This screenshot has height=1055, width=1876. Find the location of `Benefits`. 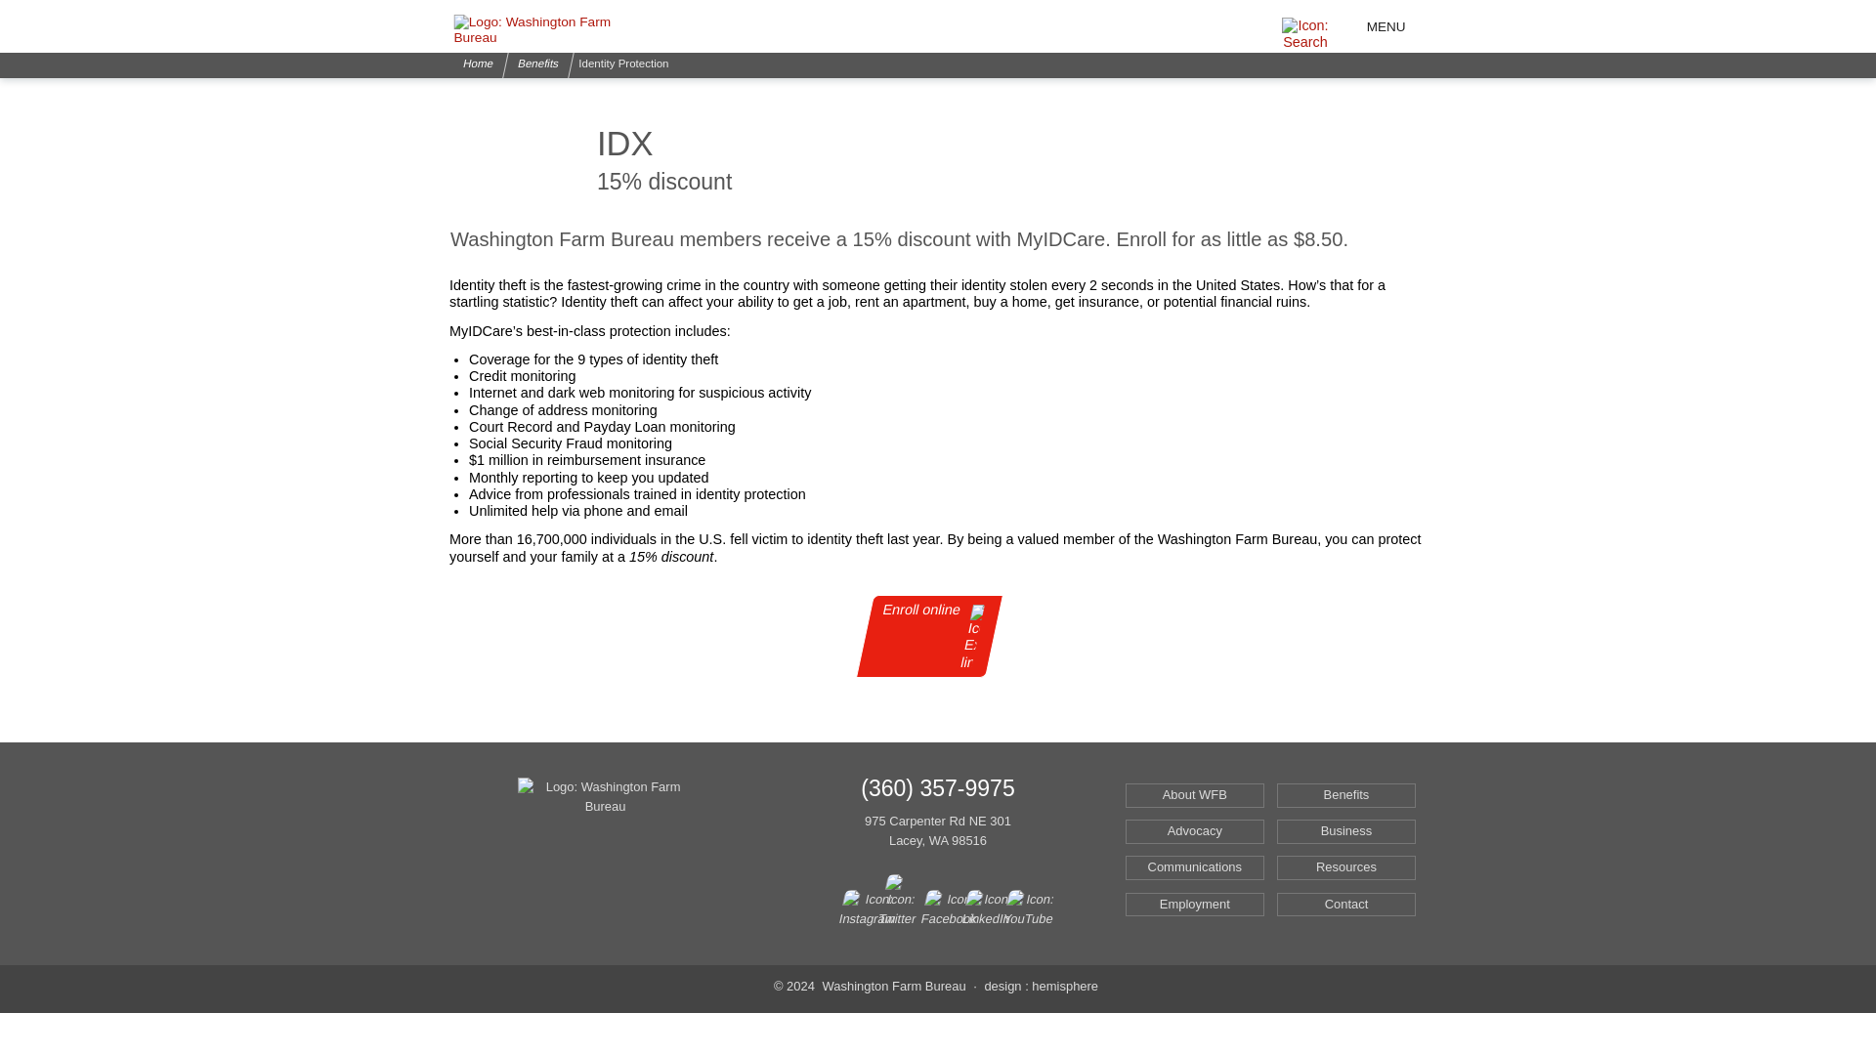

Benefits is located at coordinates (535, 64).